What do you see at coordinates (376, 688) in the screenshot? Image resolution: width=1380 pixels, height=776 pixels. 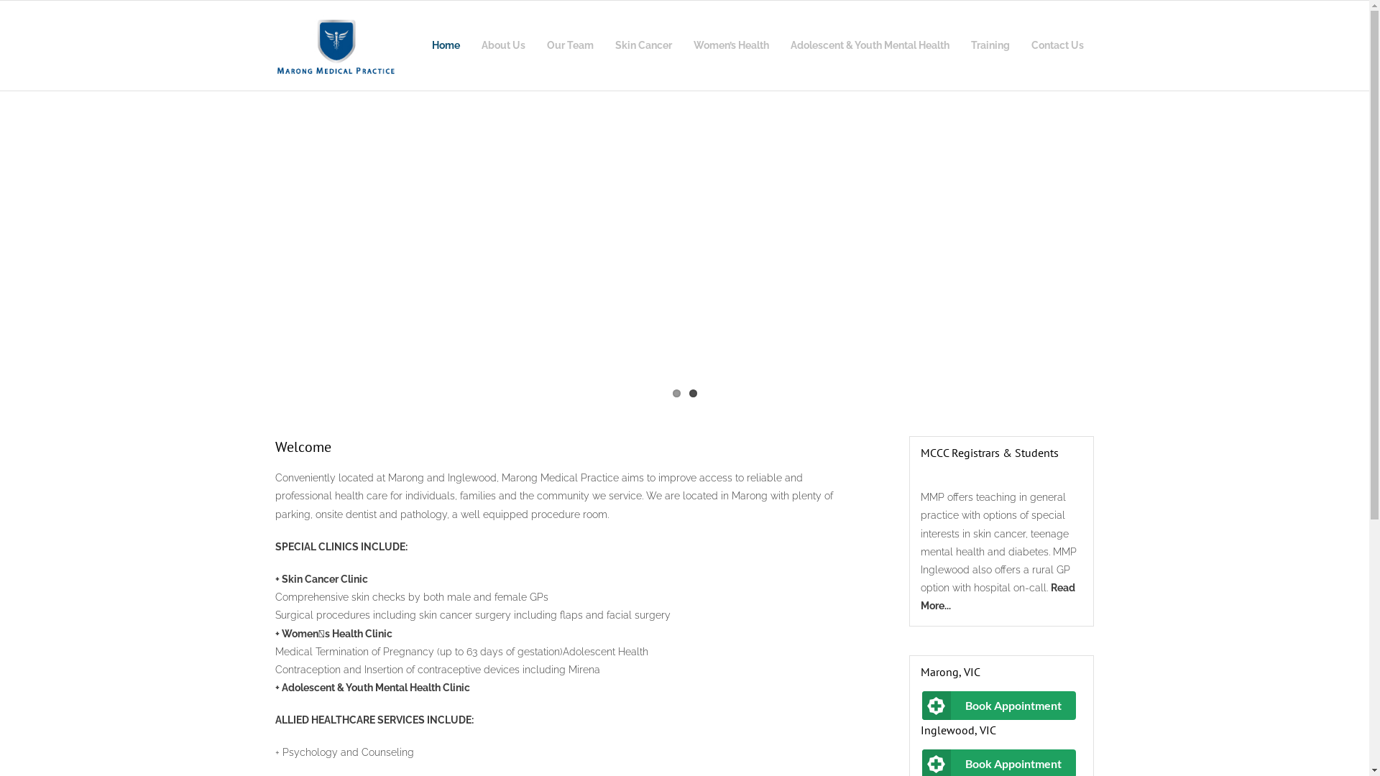 I see `Adolescent & Youth Mental Health Clinic` at bounding box center [376, 688].